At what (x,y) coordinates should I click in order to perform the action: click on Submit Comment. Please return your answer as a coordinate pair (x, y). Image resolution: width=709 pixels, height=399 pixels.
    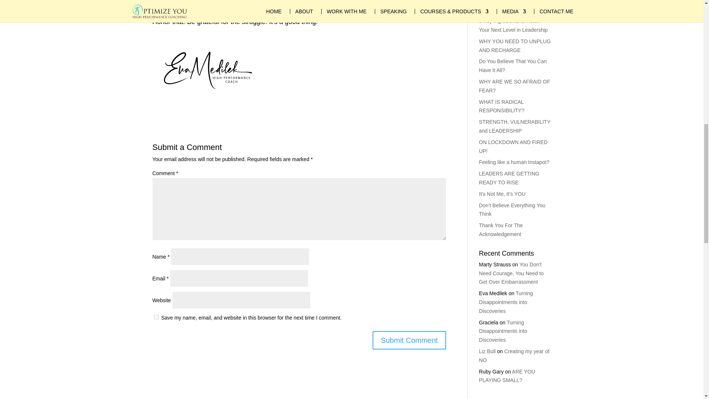
    Looking at the image, I should click on (409, 340).